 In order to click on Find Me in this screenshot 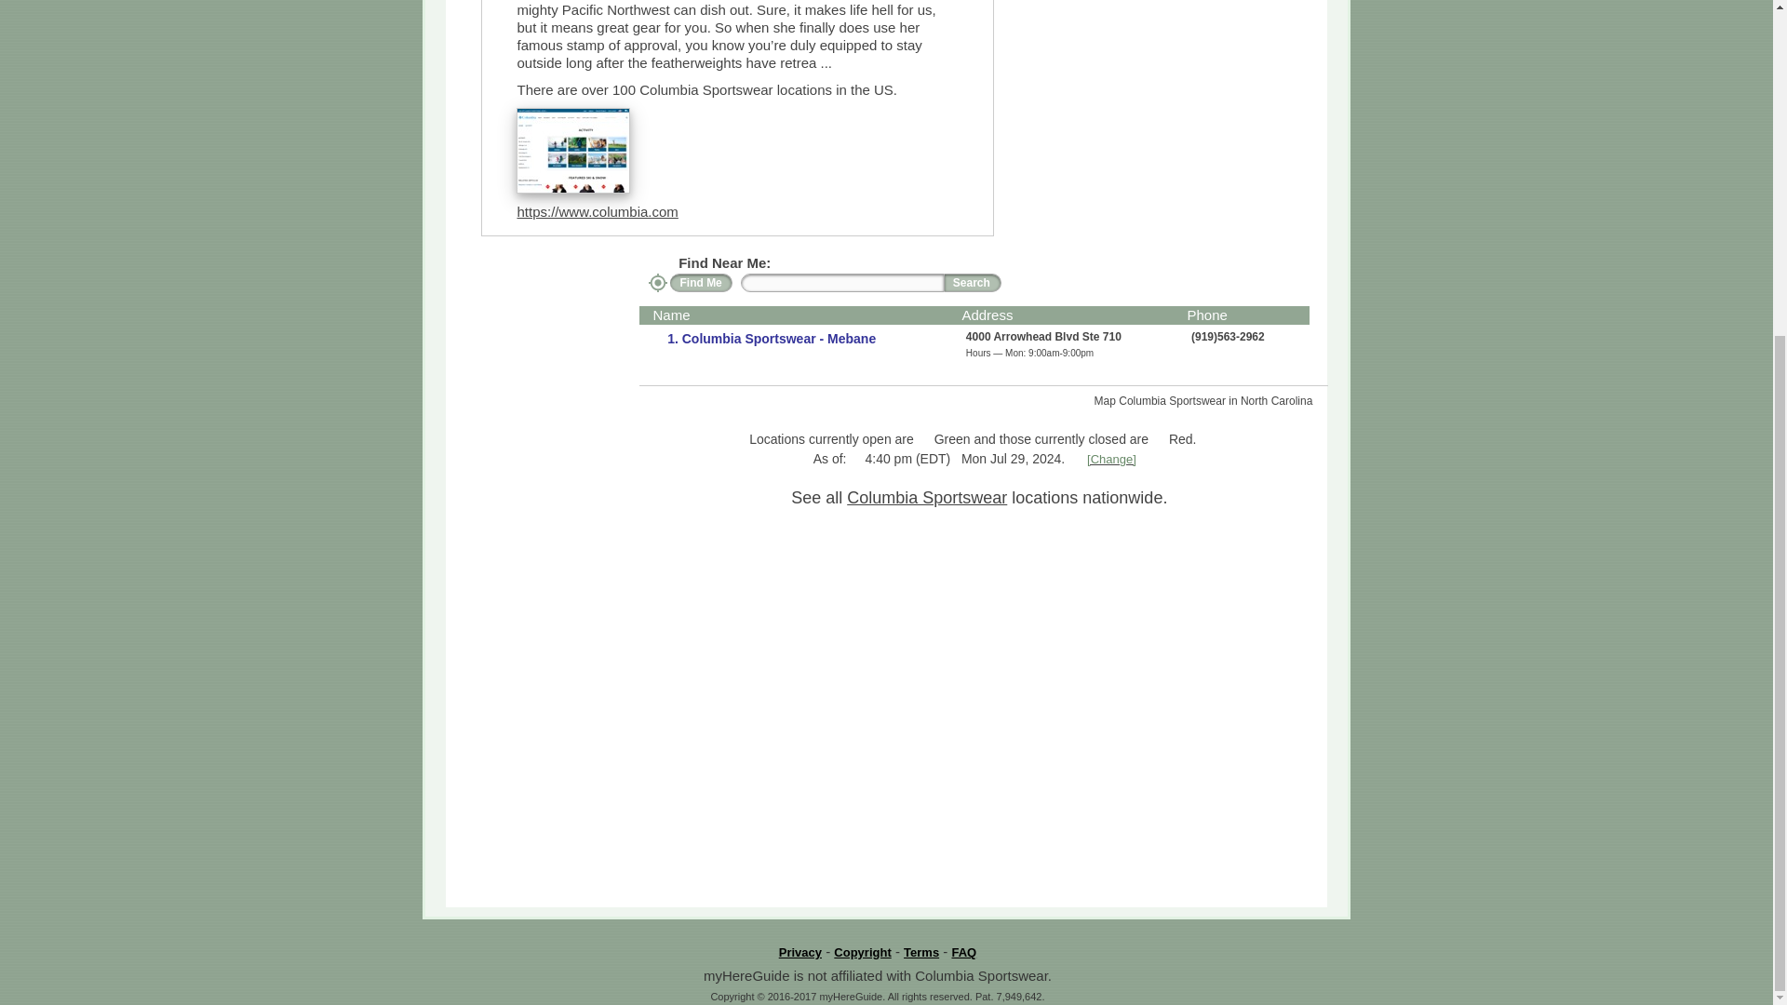, I will do `click(702, 283)`.